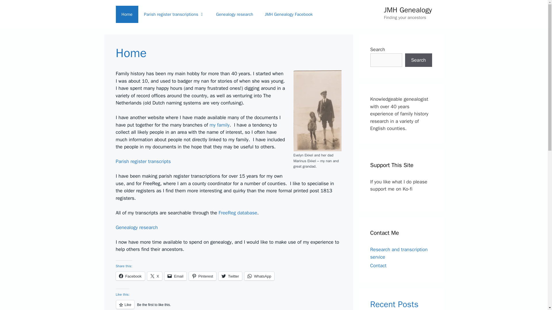 The width and height of the screenshot is (552, 310). I want to click on Click to share on Facebook, so click(130, 276).